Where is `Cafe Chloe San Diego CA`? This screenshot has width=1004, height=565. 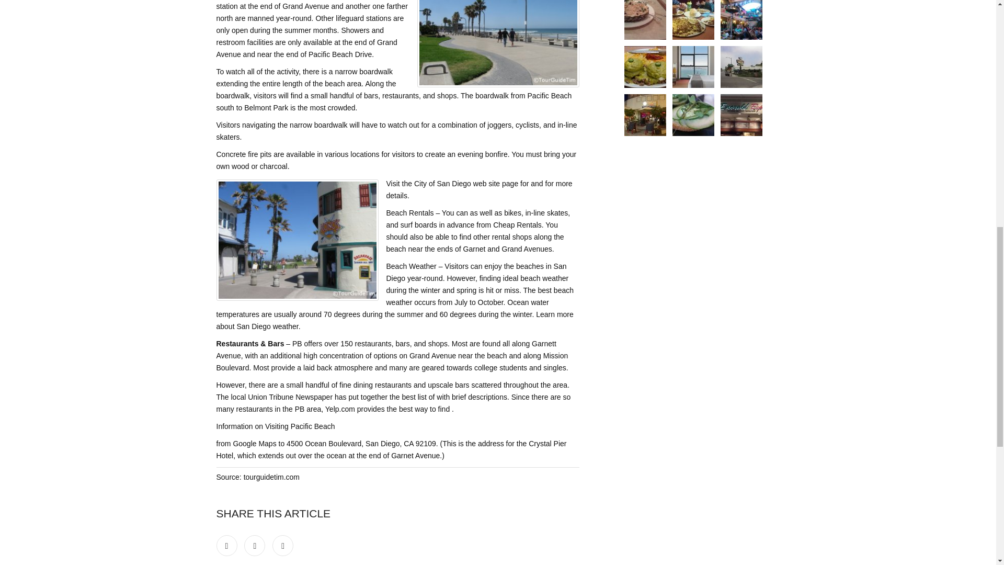 Cafe Chloe San Diego CA is located at coordinates (693, 115).